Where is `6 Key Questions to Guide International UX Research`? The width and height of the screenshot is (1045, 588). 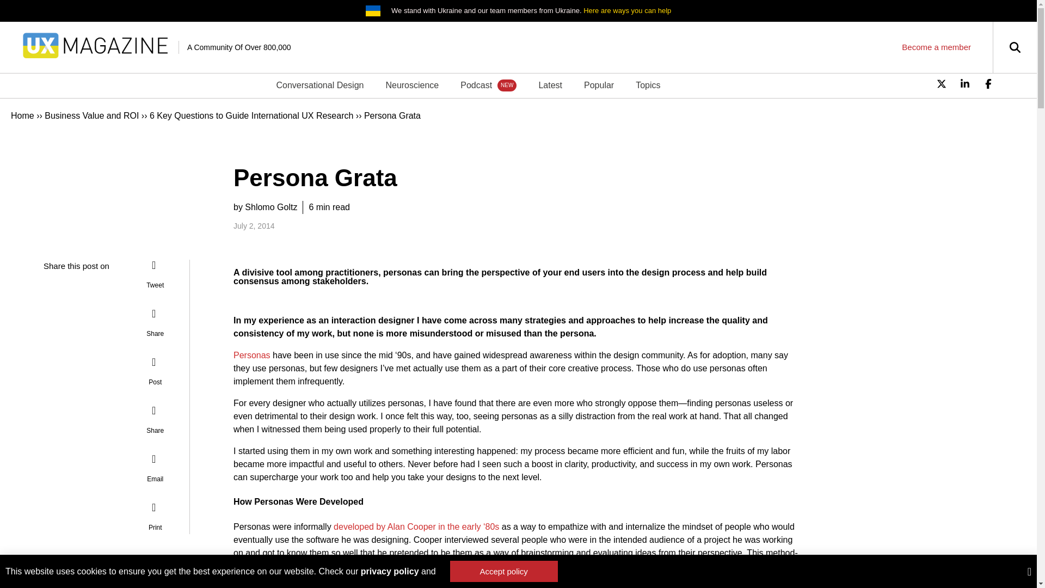
6 Key Questions to Guide International UX Research is located at coordinates (251, 115).